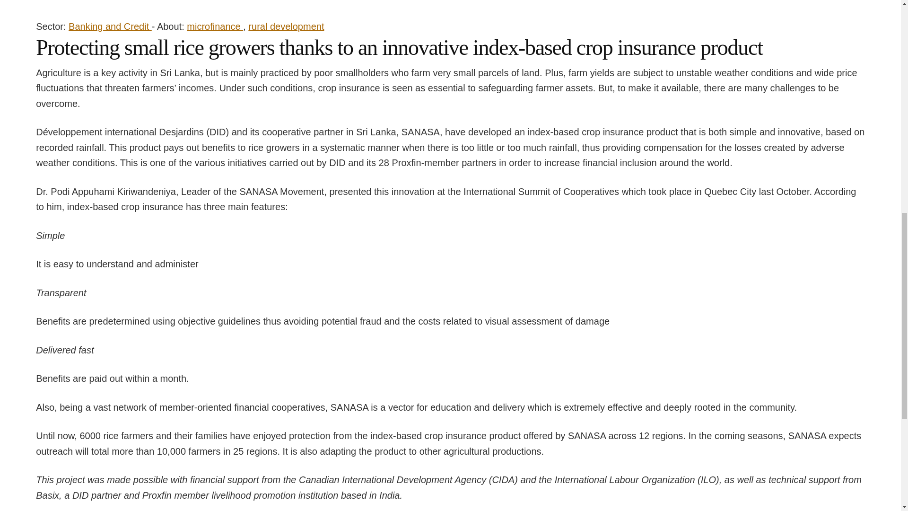 The height and width of the screenshot is (511, 908). Describe the element at coordinates (215, 26) in the screenshot. I see `microfinance` at that location.